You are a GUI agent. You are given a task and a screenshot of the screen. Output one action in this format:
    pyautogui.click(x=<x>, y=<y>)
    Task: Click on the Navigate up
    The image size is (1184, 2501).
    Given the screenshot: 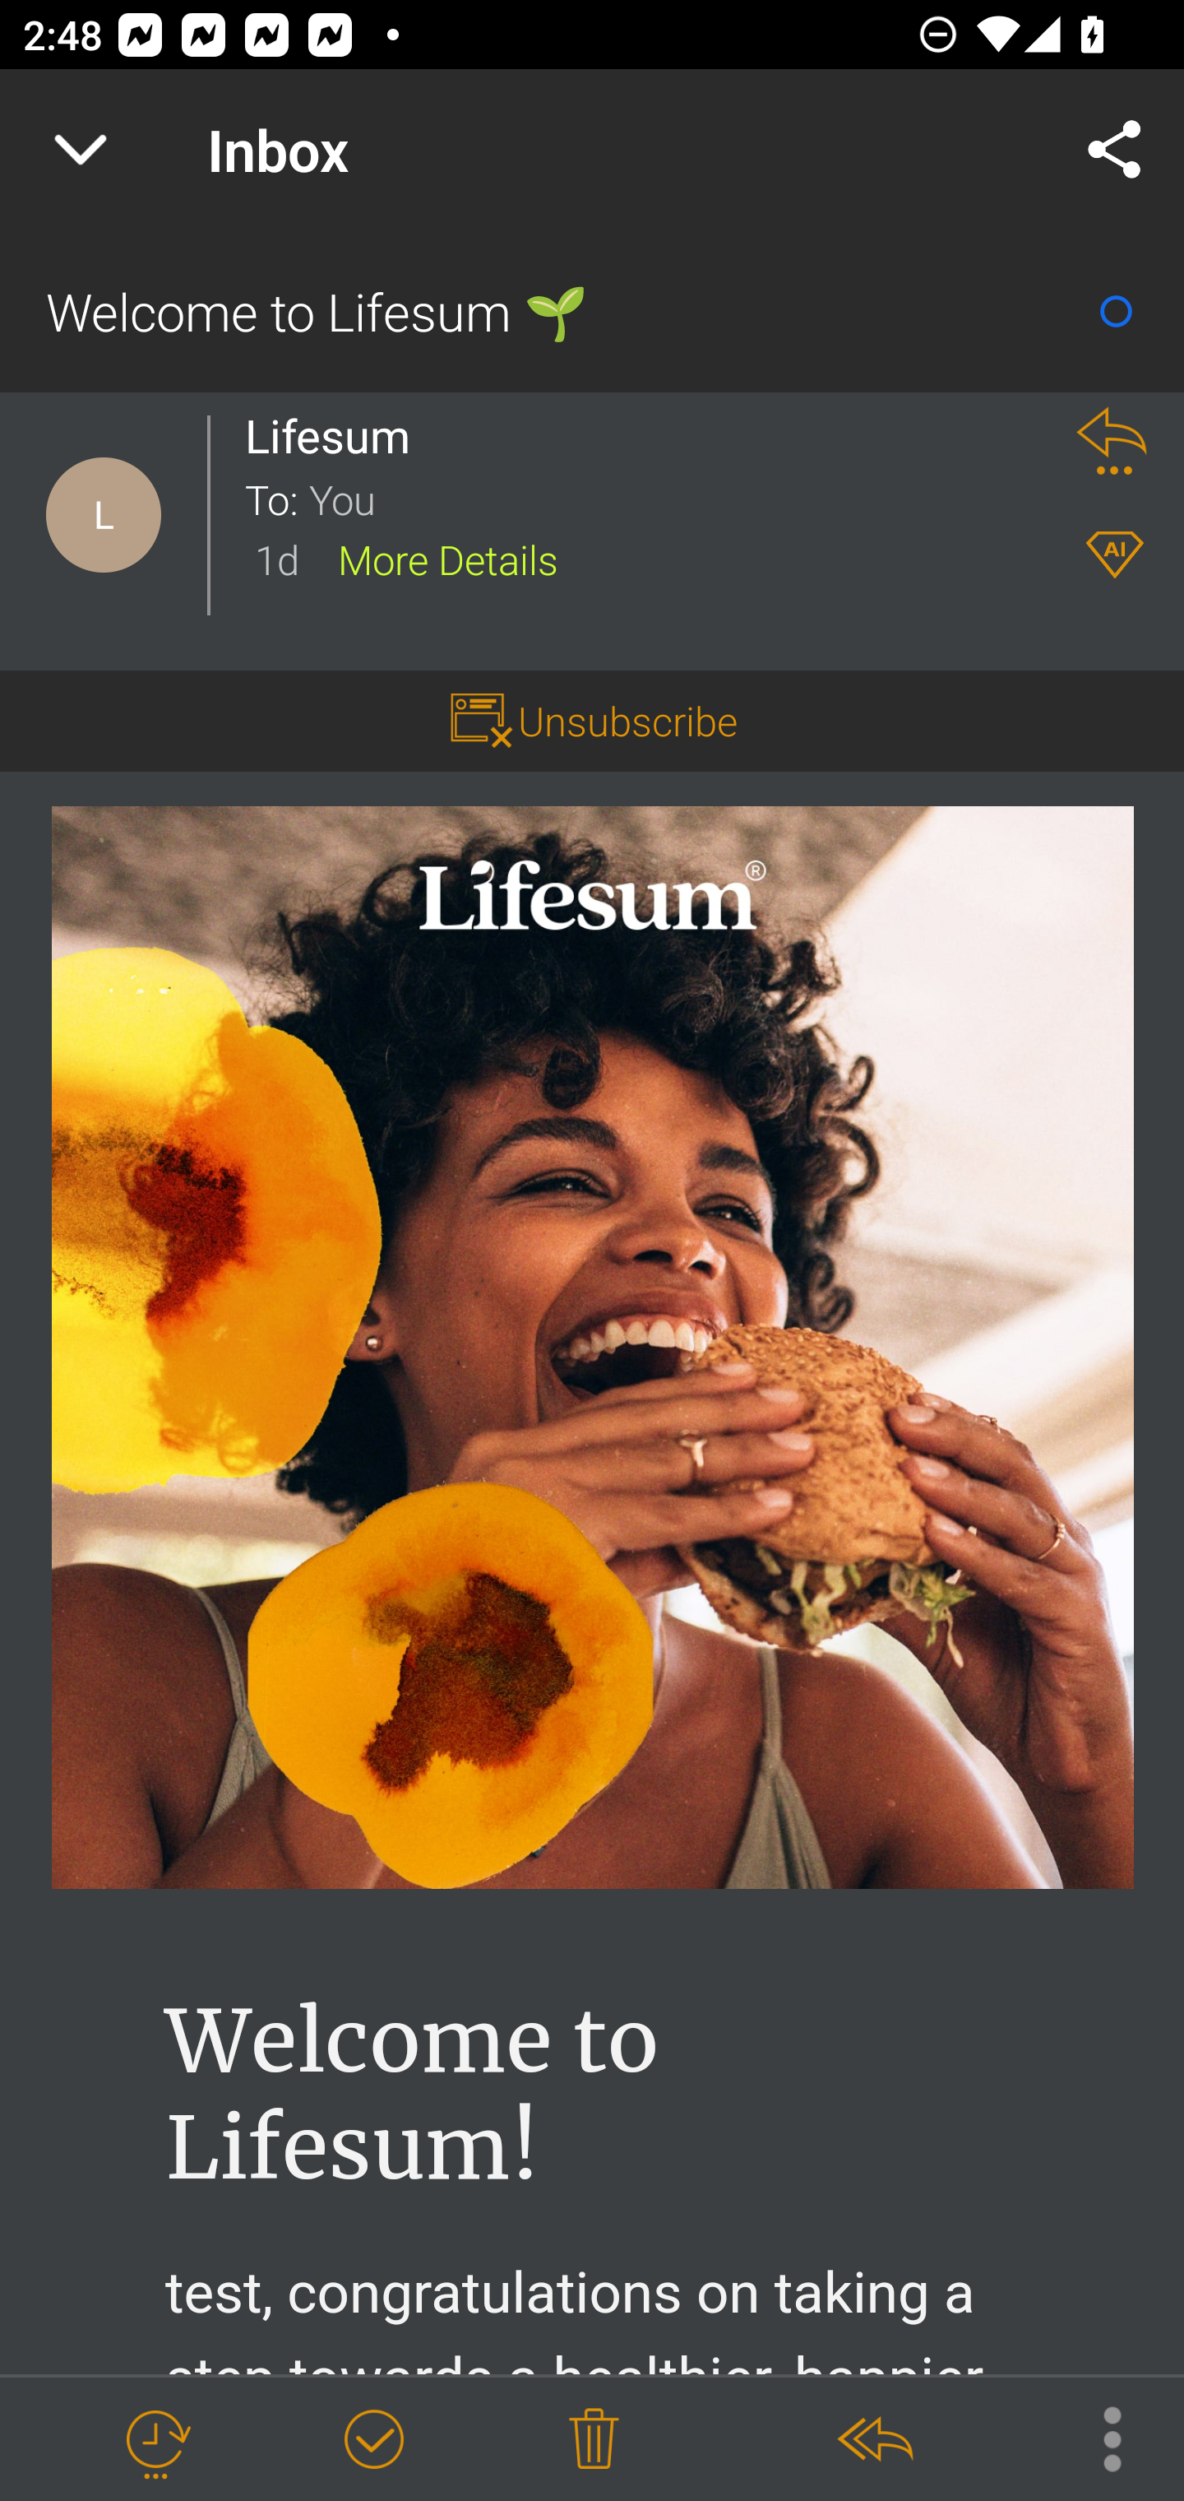 What is the action you would take?
    pyautogui.click(x=81, y=150)
    